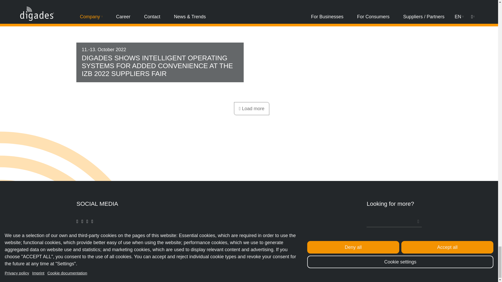 Image resolution: width=502 pixels, height=282 pixels. What do you see at coordinates (252, 109) in the screenshot?
I see `Show more` at bounding box center [252, 109].